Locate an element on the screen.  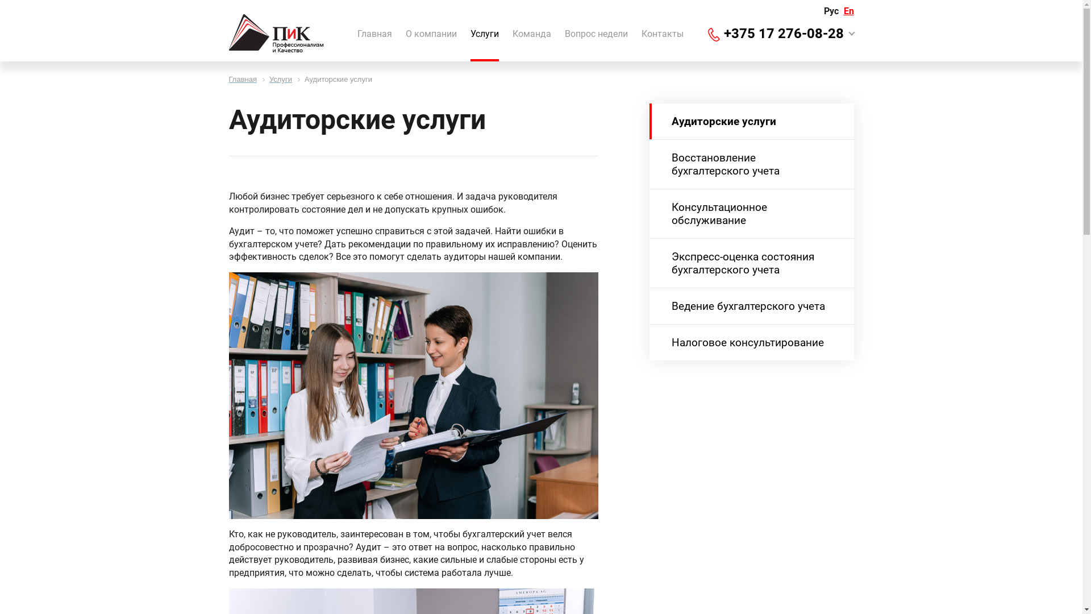
+375 17 276-08-28 is located at coordinates (784, 34).